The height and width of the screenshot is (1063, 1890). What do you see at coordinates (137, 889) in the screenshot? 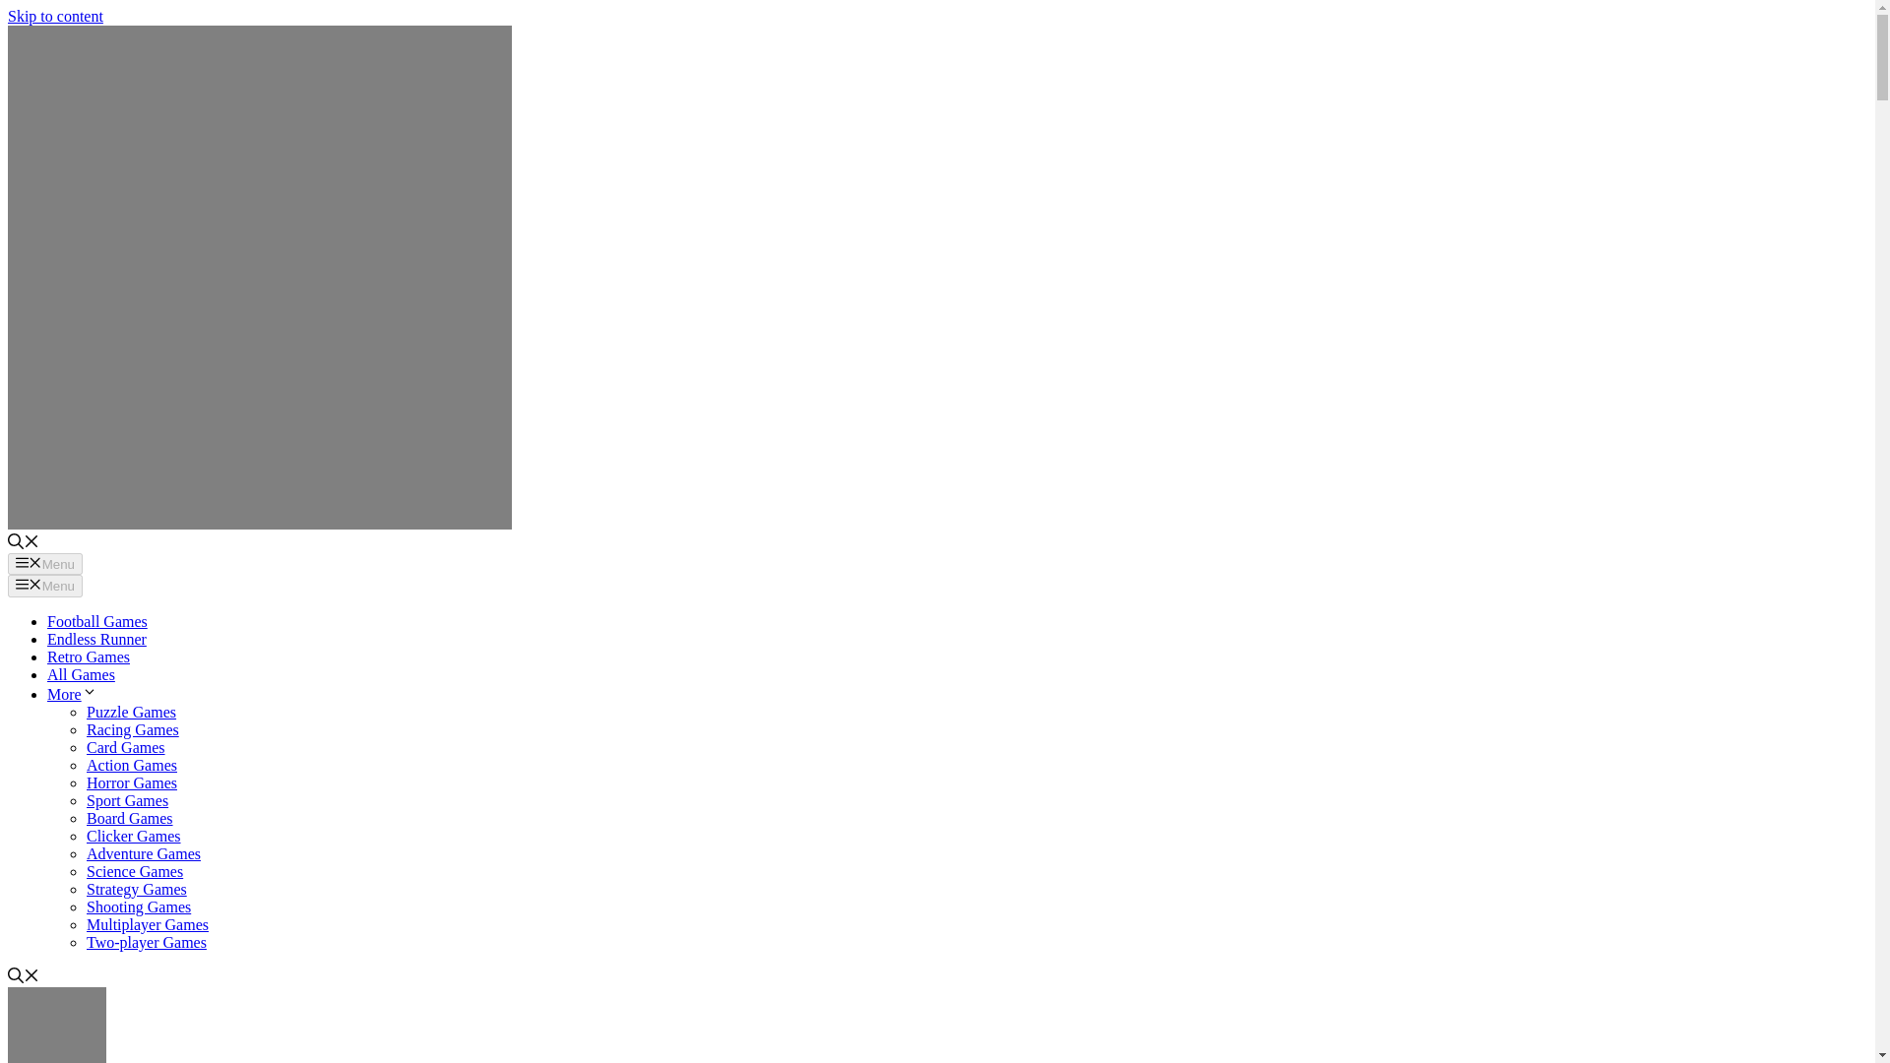
I see `Strategy Games` at bounding box center [137, 889].